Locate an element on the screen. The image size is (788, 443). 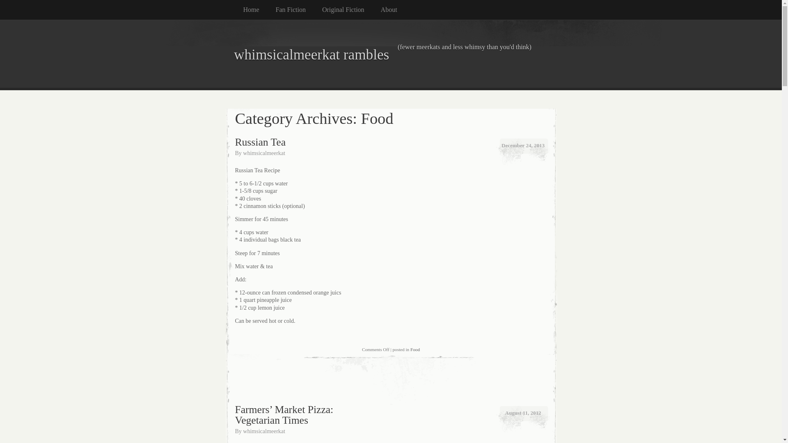
About is located at coordinates (397, 10).